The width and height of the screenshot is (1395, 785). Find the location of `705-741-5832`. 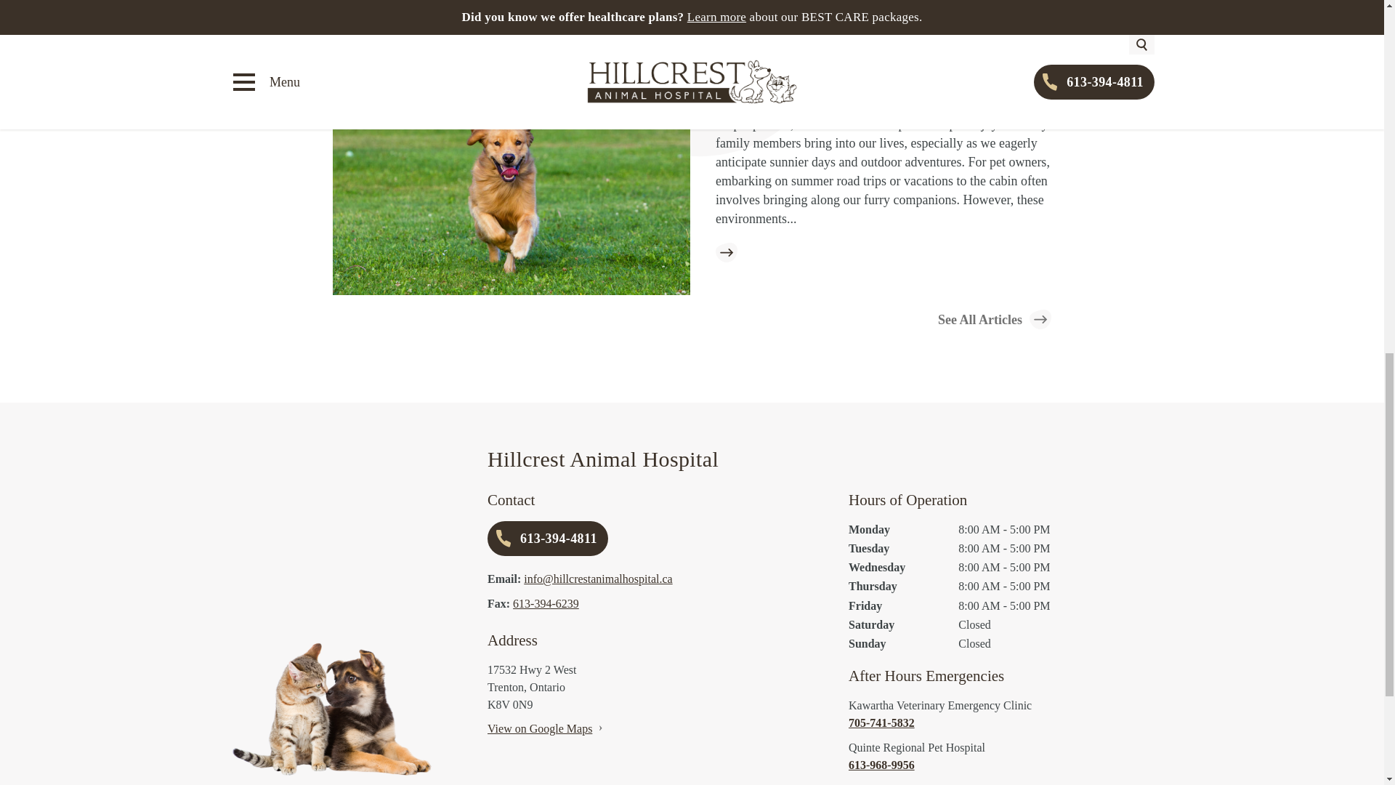

705-741-5832 is located at coordinates (1001, 722).